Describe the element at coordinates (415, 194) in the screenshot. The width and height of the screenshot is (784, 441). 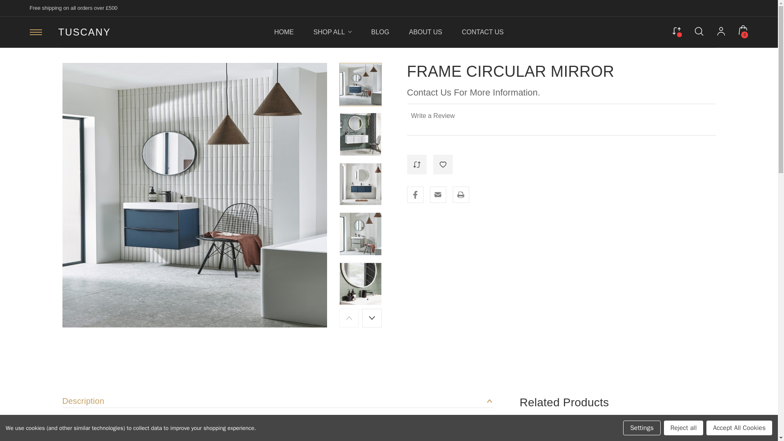
I see `Facebook` at that location.